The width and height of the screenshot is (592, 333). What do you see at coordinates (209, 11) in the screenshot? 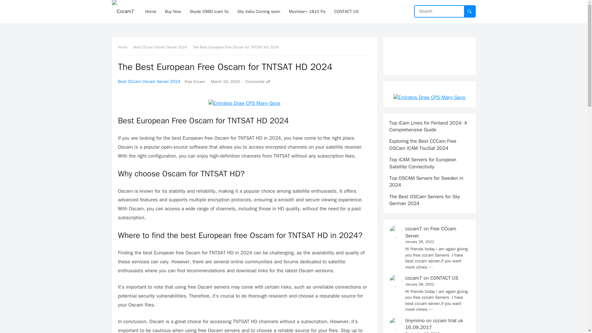
I see `Skyde 098D icam fix` at bounding box center [209, 11].